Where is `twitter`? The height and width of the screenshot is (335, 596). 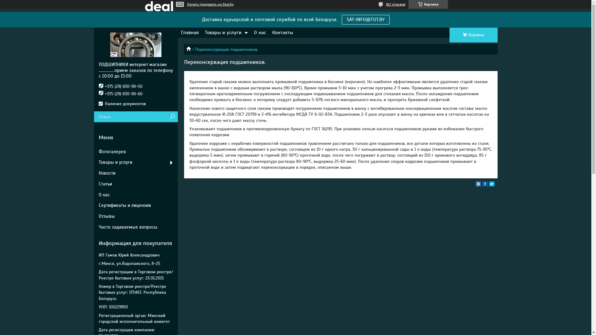 twitter is located at coordinates (492, 185).